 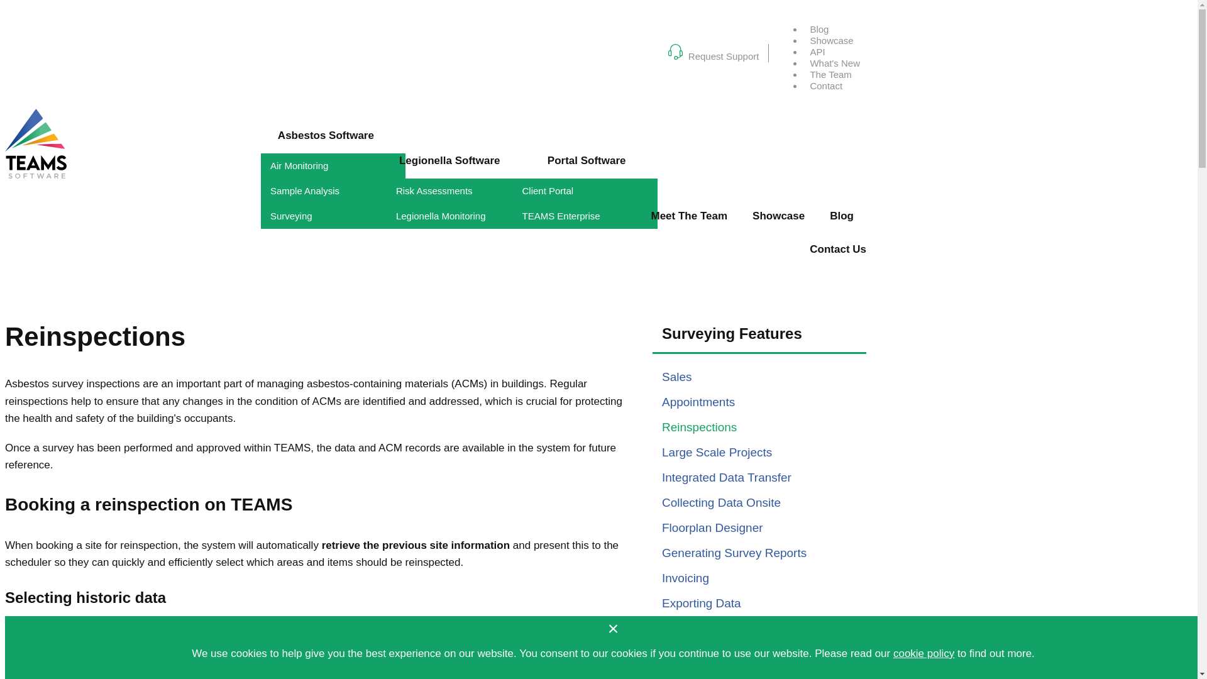 What do you see at coordinates (585, 216) in the screenshot?
I see `TEAMS Enterprise` at bounding box center [585, 216].